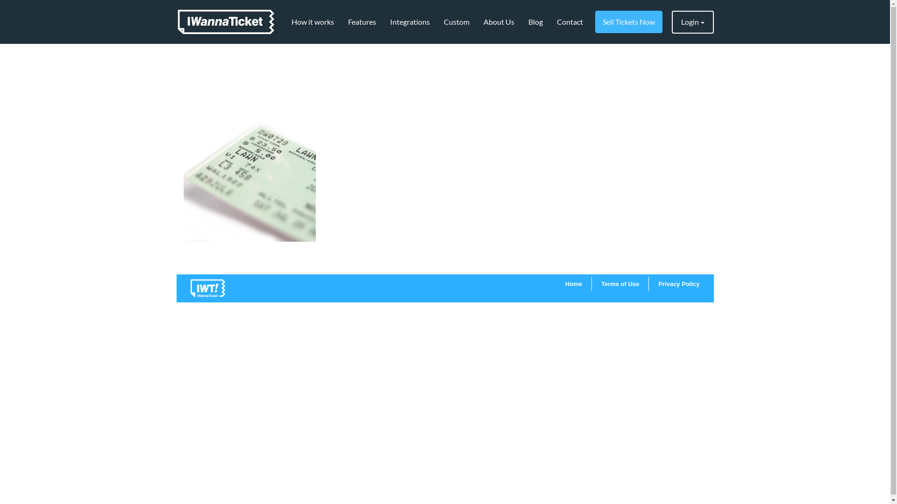 This screenshot has height=504, width=897. I want to click on Home, so click(574, 284).